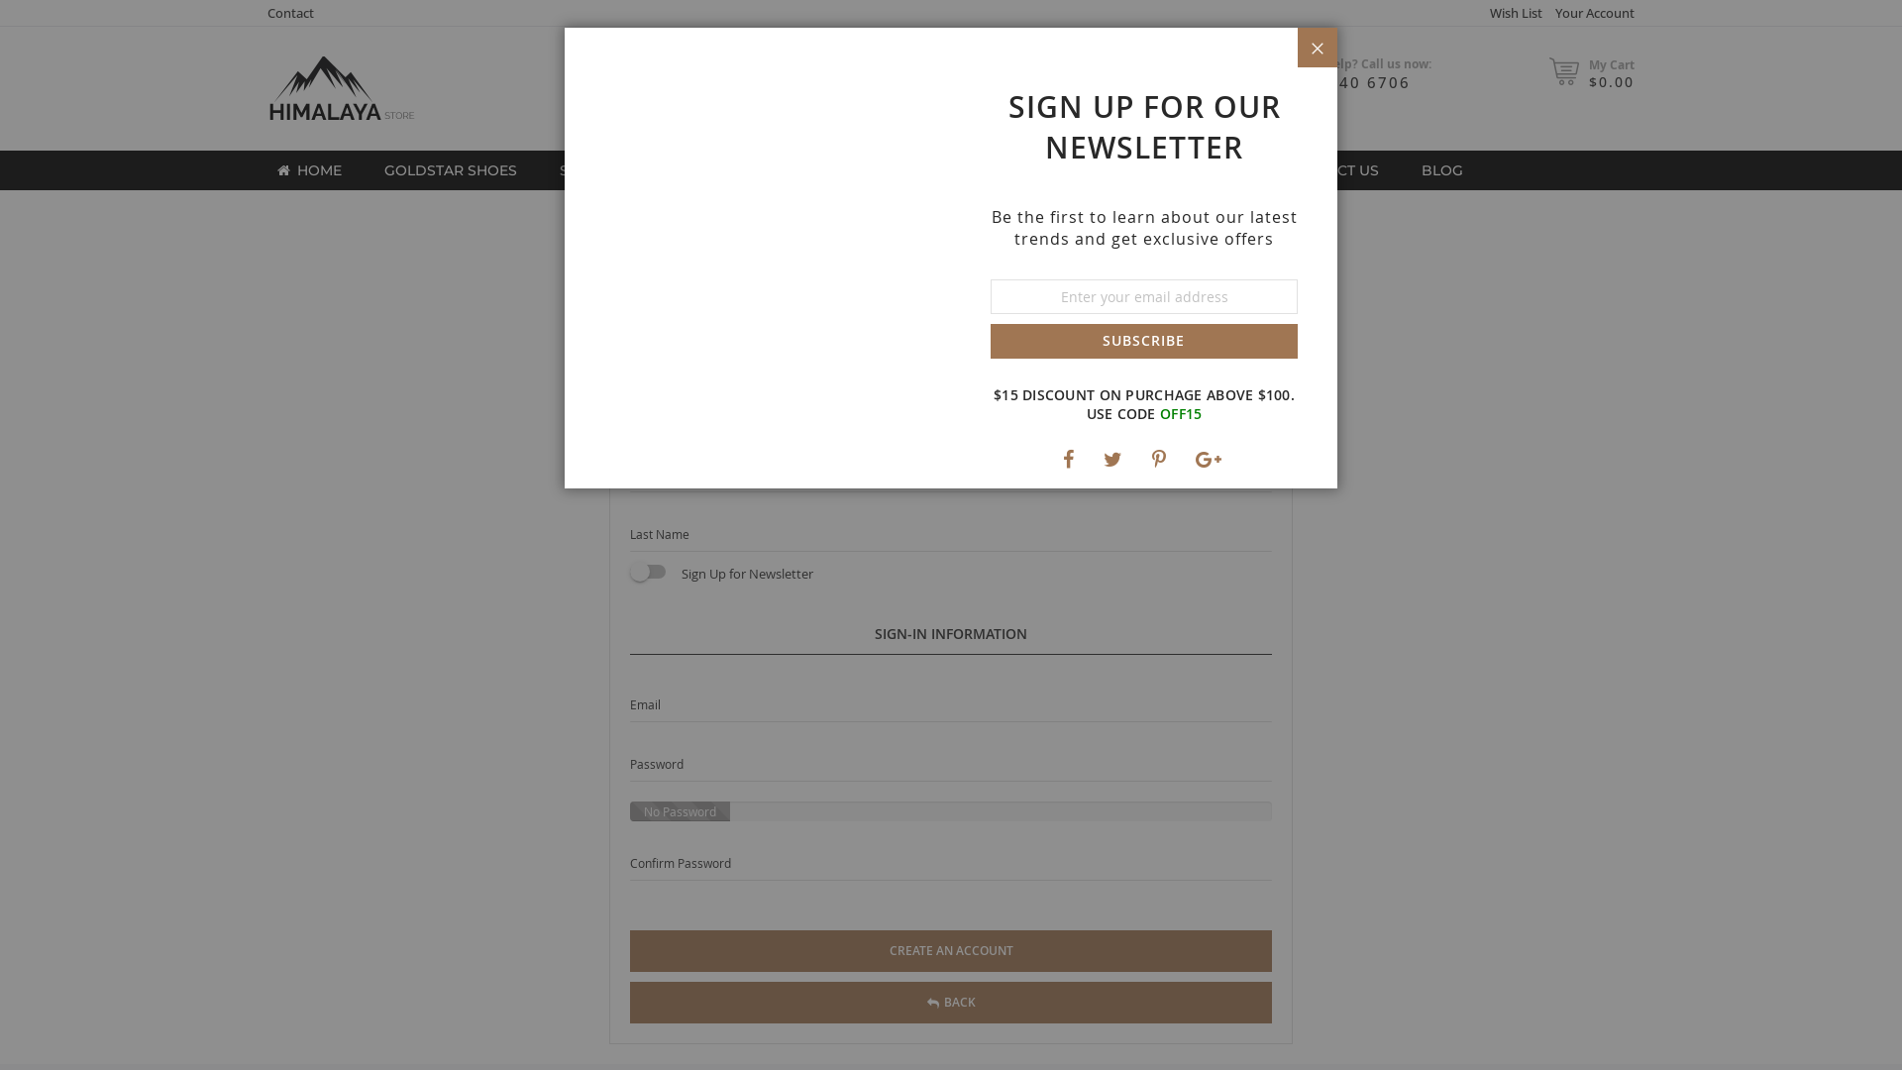 Image resolution: width=1902 pixels, height=1070 pixels. Describe the element at coordinates (1157, 75) in the screenshot. I see `SEARCH` at that location.